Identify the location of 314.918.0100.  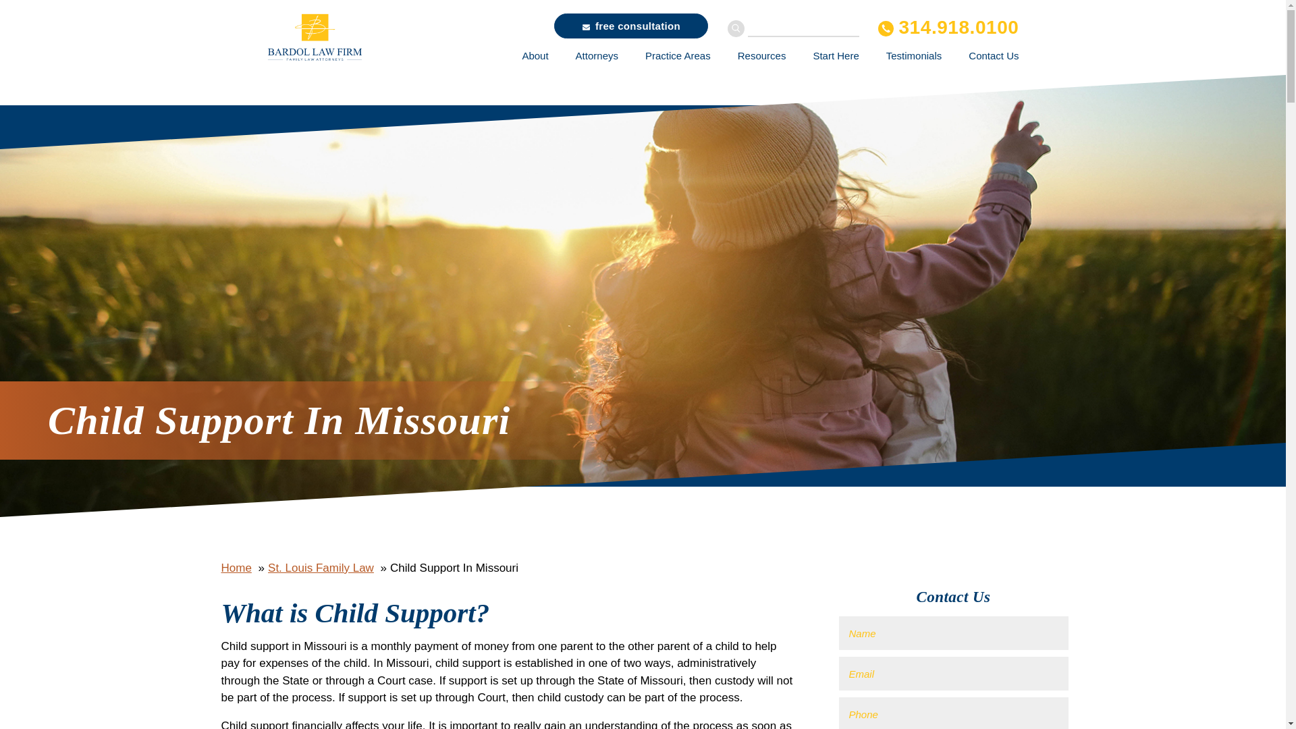
(948, 27).